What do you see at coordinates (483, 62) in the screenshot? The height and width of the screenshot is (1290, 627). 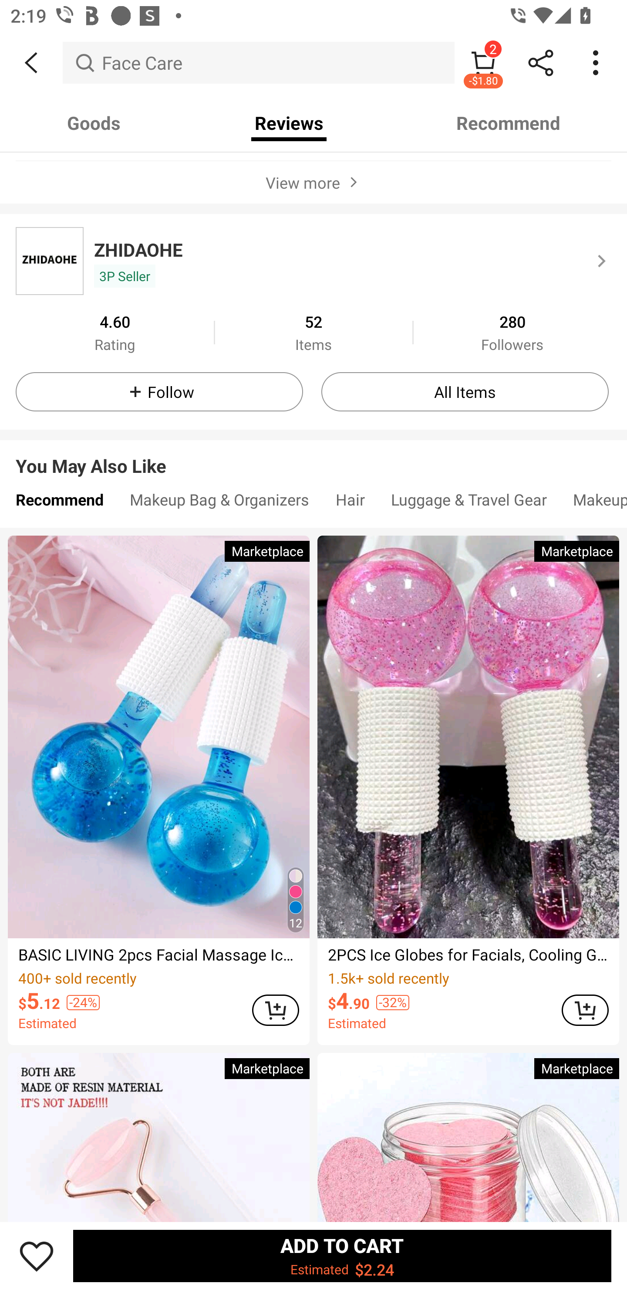 I see `2 -$1.80` at bounding box center [483, 62].